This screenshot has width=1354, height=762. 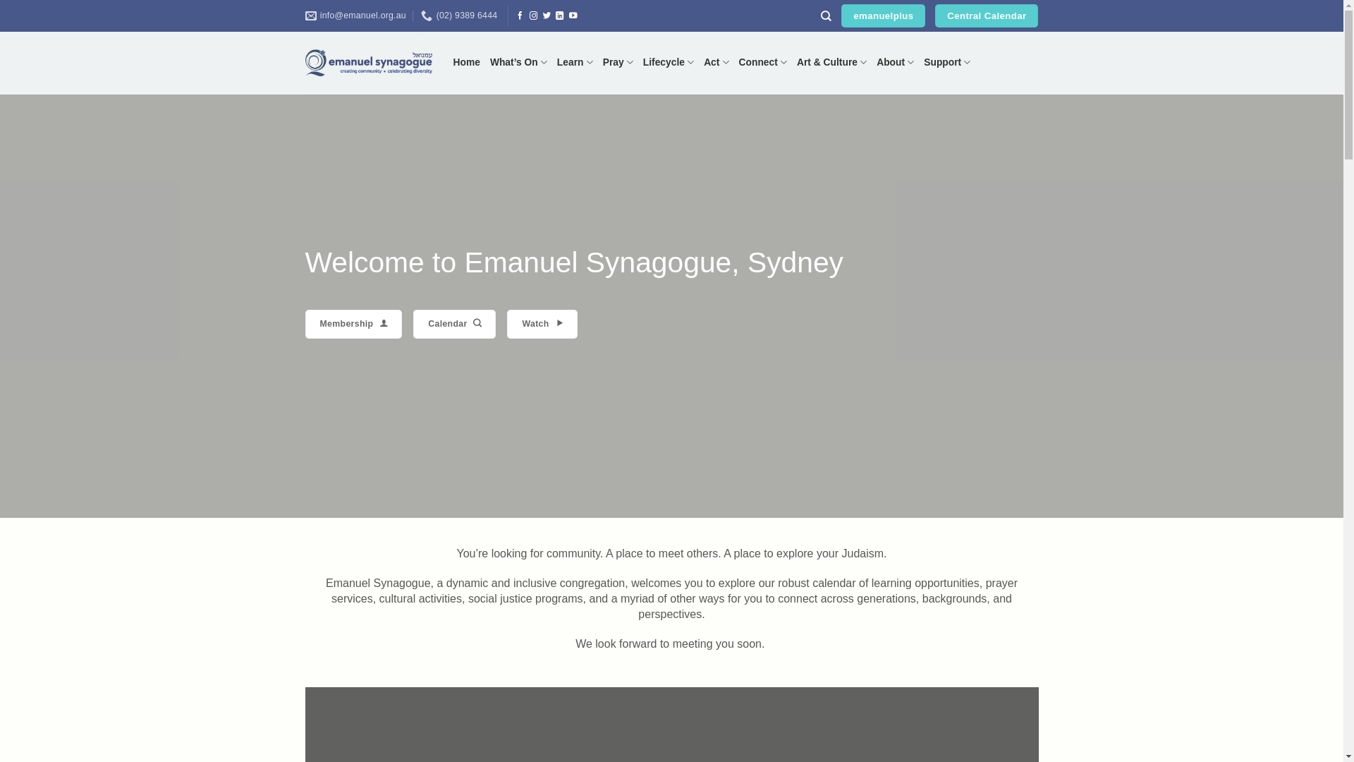 I want to click on Watch, so click(x=542, y=325).